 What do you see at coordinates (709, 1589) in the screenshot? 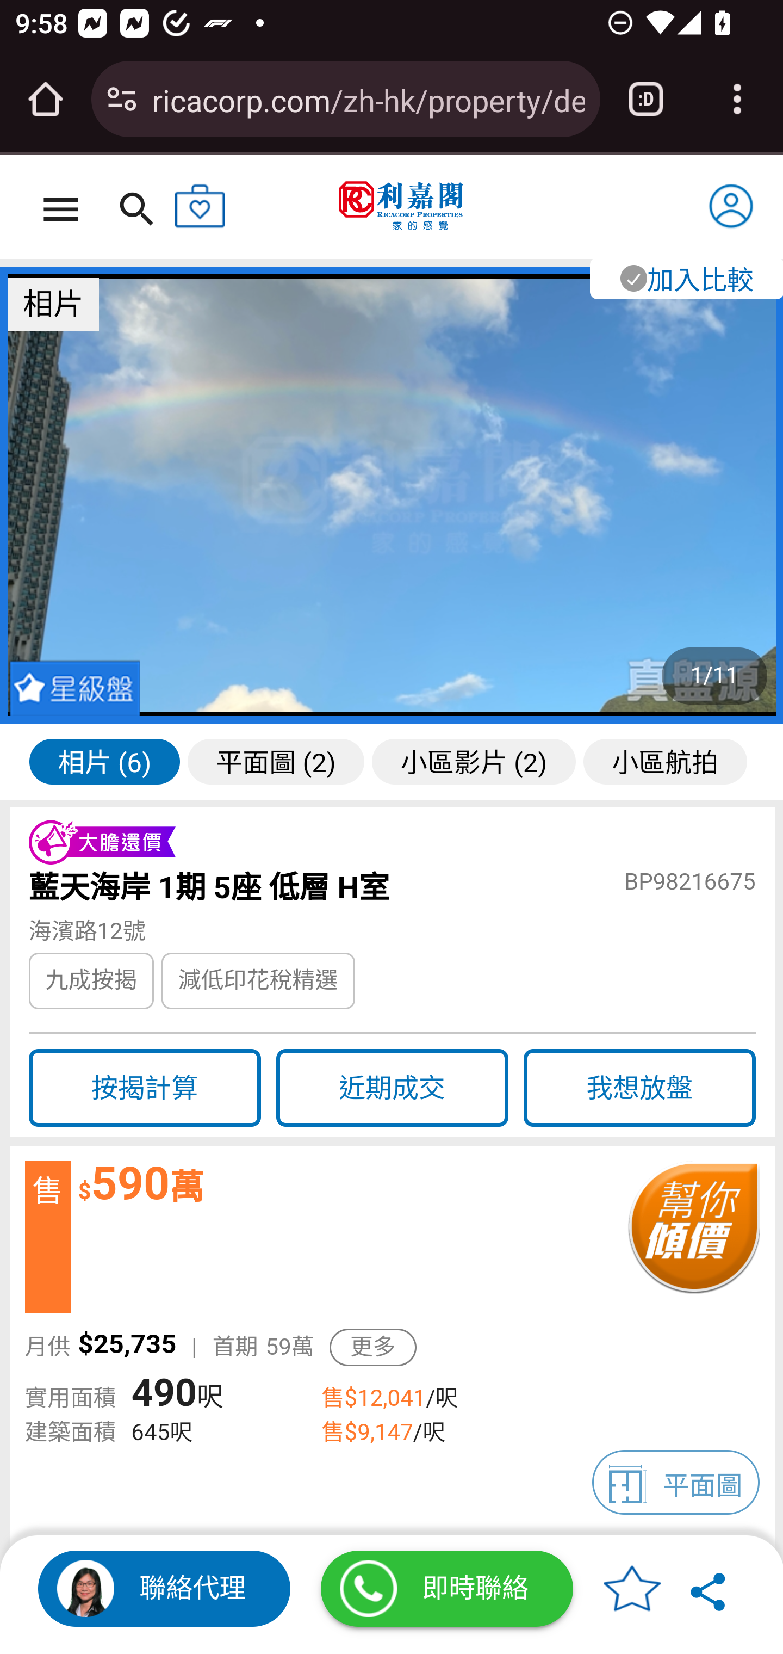
I see `Share button` at bounding box center [709, 1589].